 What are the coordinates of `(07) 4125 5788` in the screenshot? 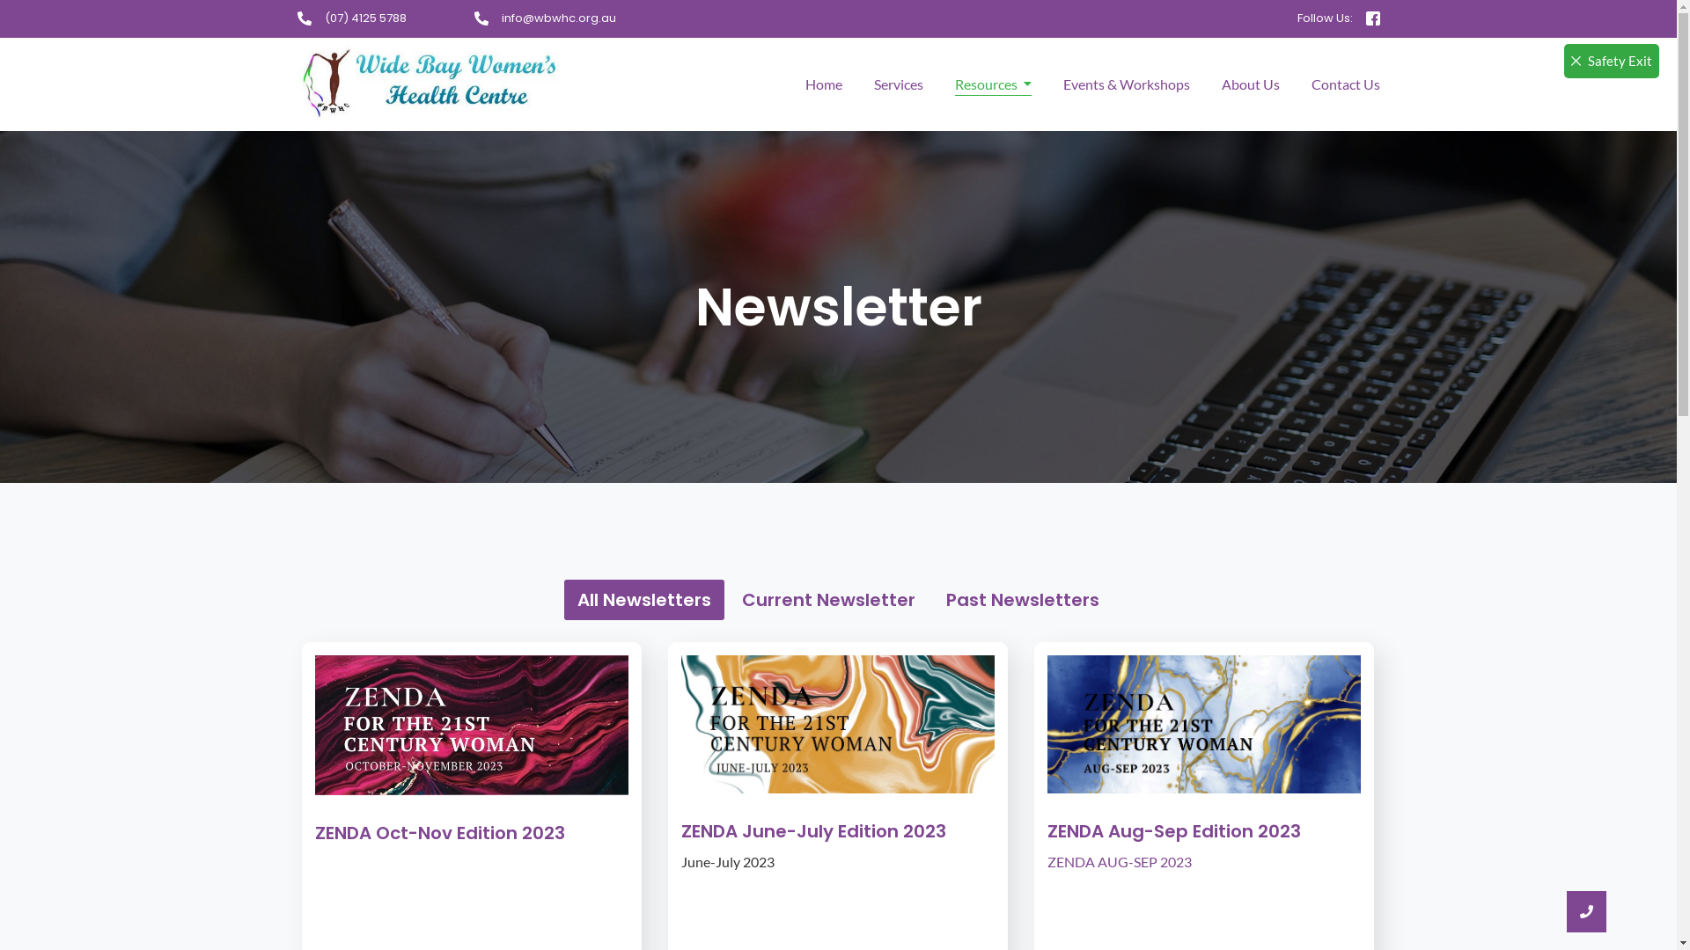 It's located at (364, 18).